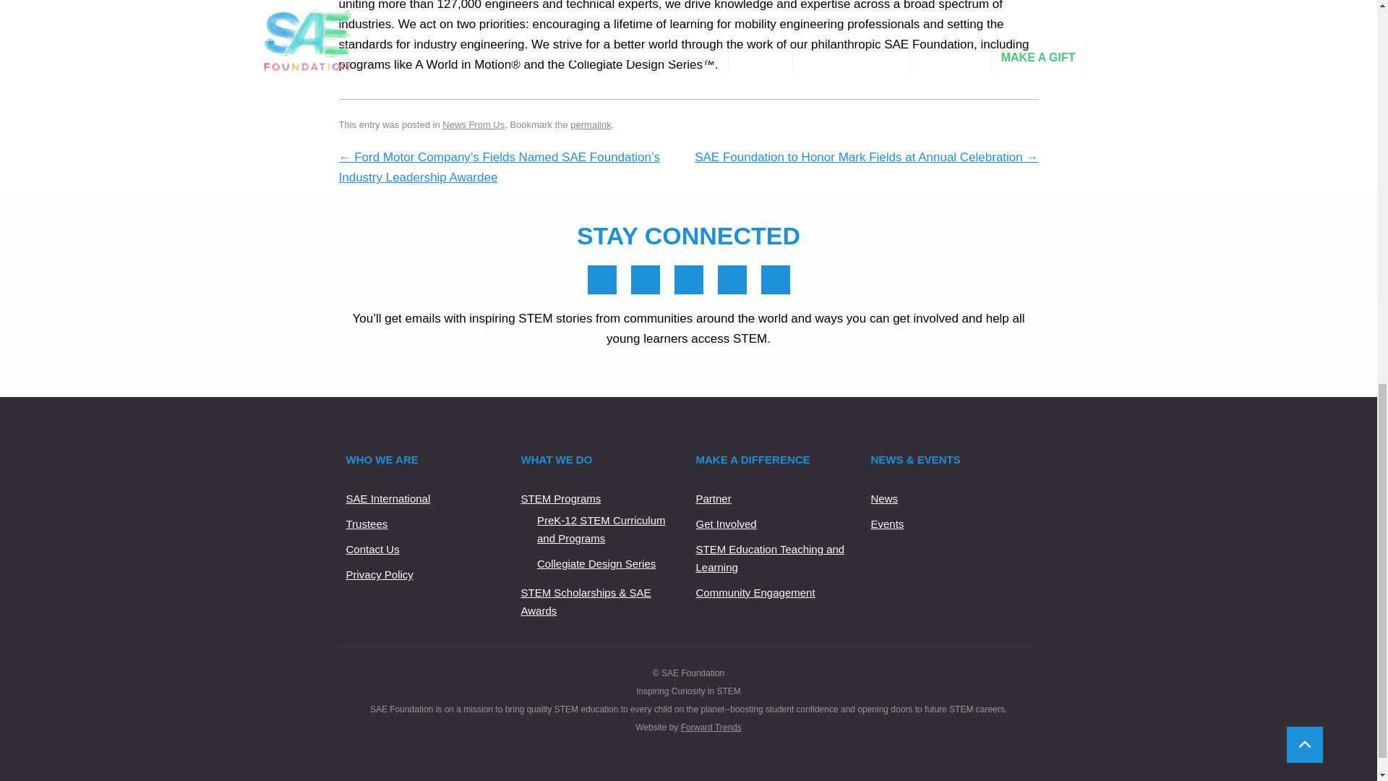 The image size is (1388, 781). Describe the element at coordinates (645, 279) in the screenshot. I see `LinkedIn` at that location.